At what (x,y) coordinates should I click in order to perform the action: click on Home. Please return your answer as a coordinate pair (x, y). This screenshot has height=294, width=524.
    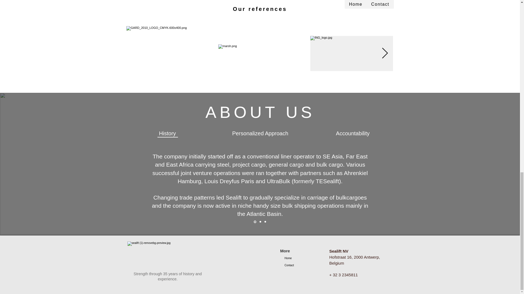
    Looking at the image, I should click on (299, 258).